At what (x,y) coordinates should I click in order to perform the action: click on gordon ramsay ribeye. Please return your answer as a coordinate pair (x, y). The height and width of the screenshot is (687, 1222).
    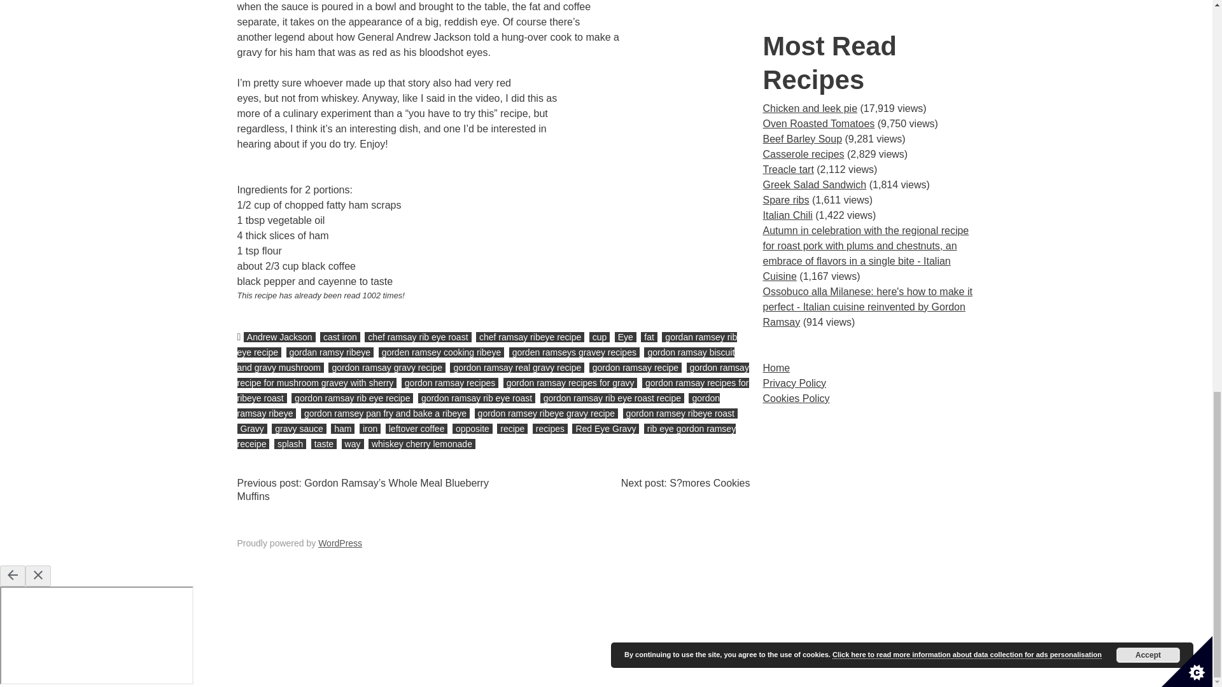
    Looking at the image, I should click on (478, 405).